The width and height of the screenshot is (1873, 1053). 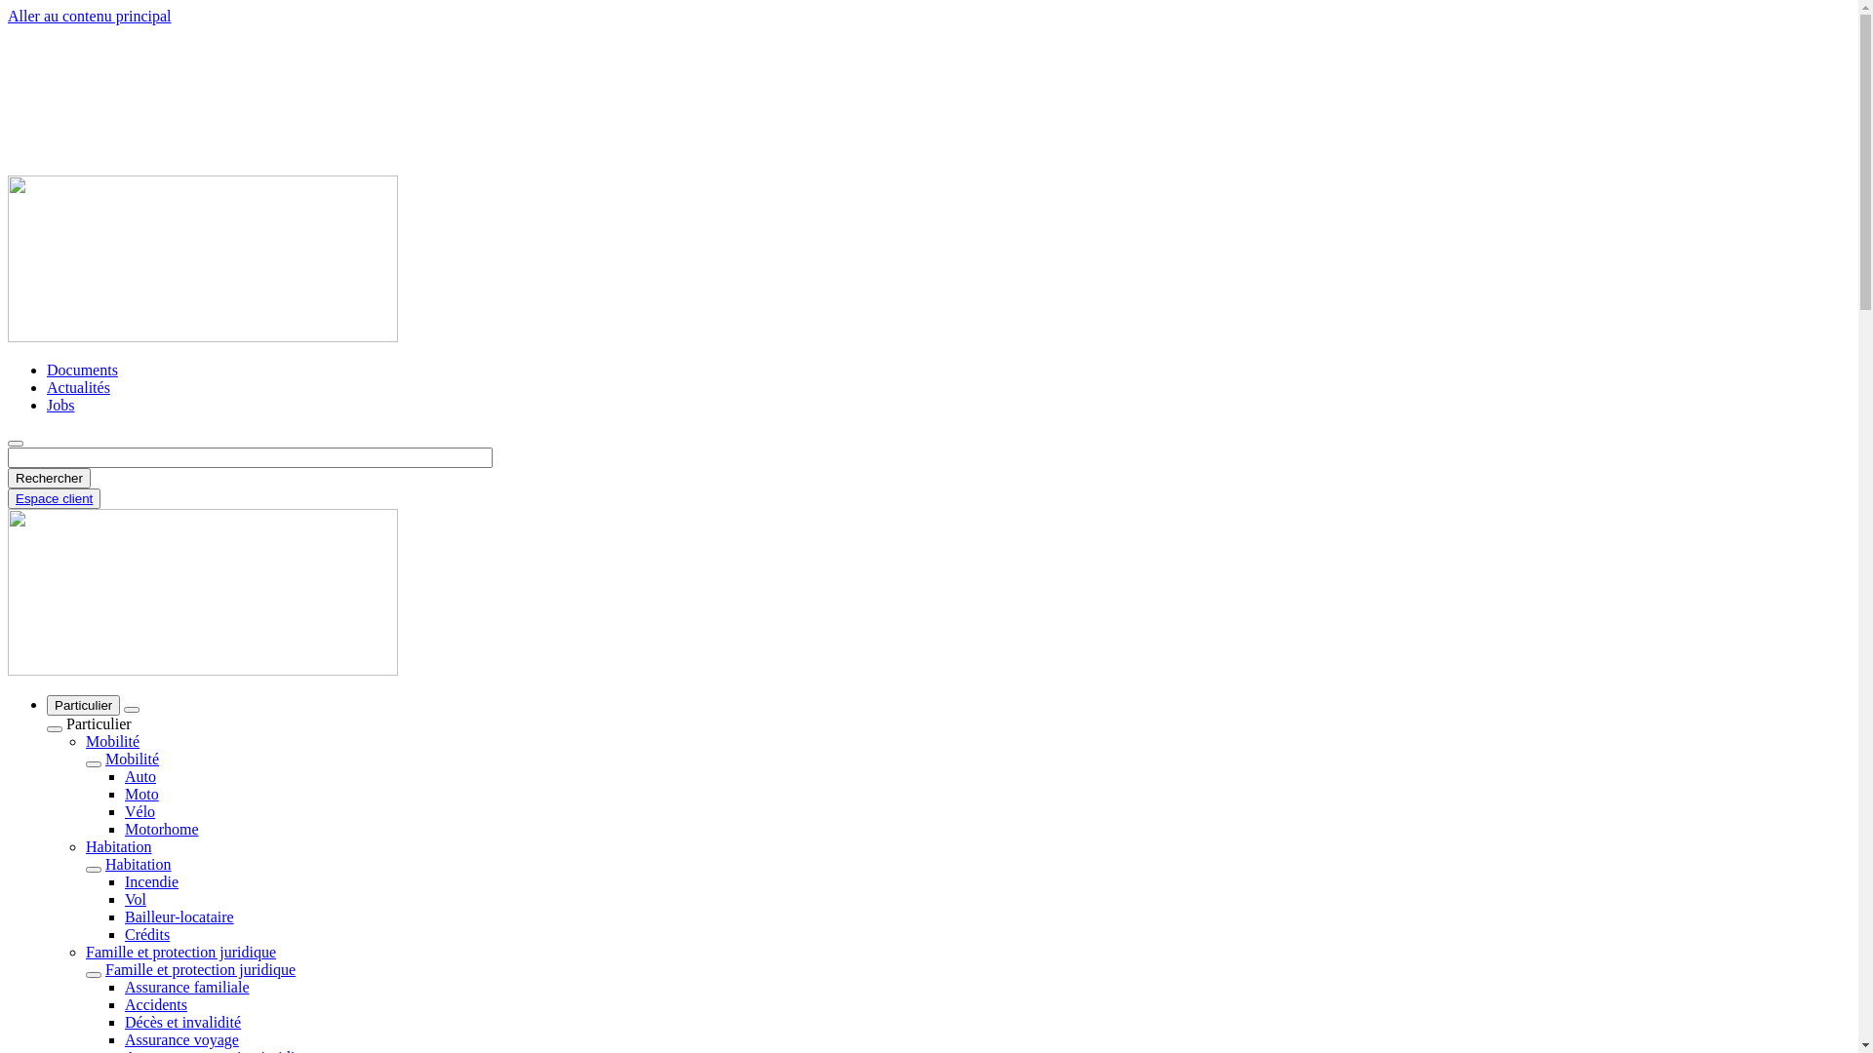 What do you see at coordinates (49, 478) in the screenshot?
I see `Rechercher` at bounding box center [49, 478].